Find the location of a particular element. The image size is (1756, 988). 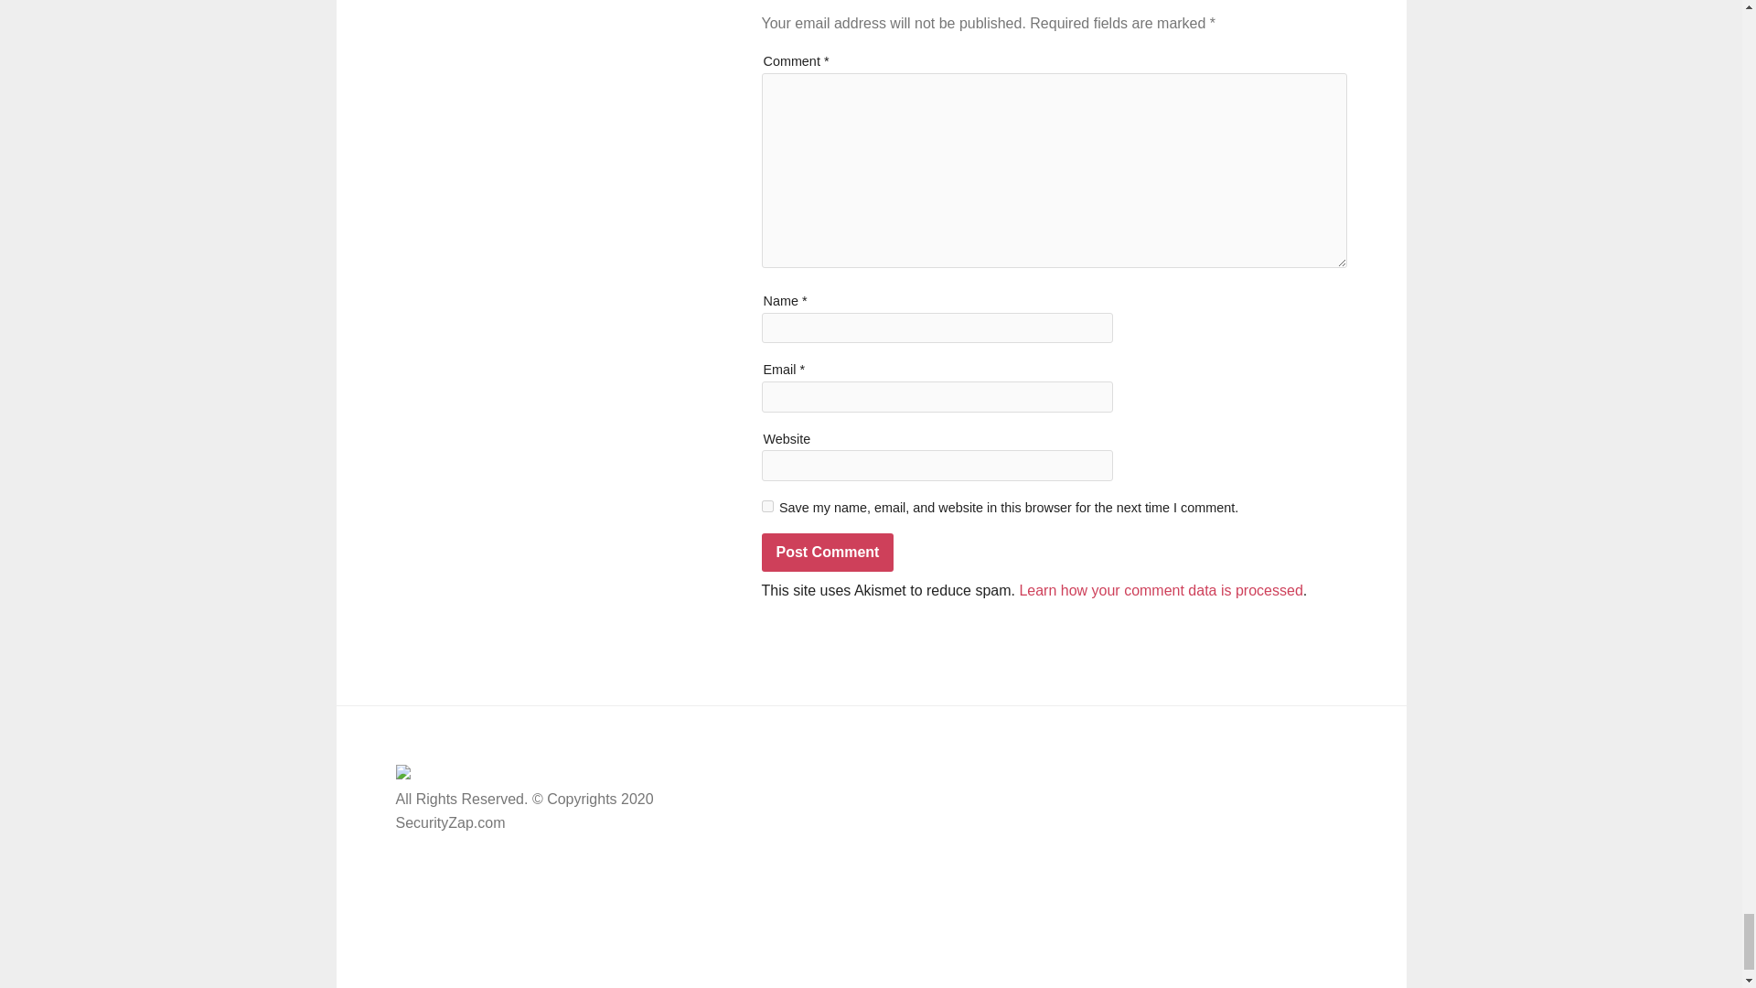

Post Comment is located at coordinates (827, 553).